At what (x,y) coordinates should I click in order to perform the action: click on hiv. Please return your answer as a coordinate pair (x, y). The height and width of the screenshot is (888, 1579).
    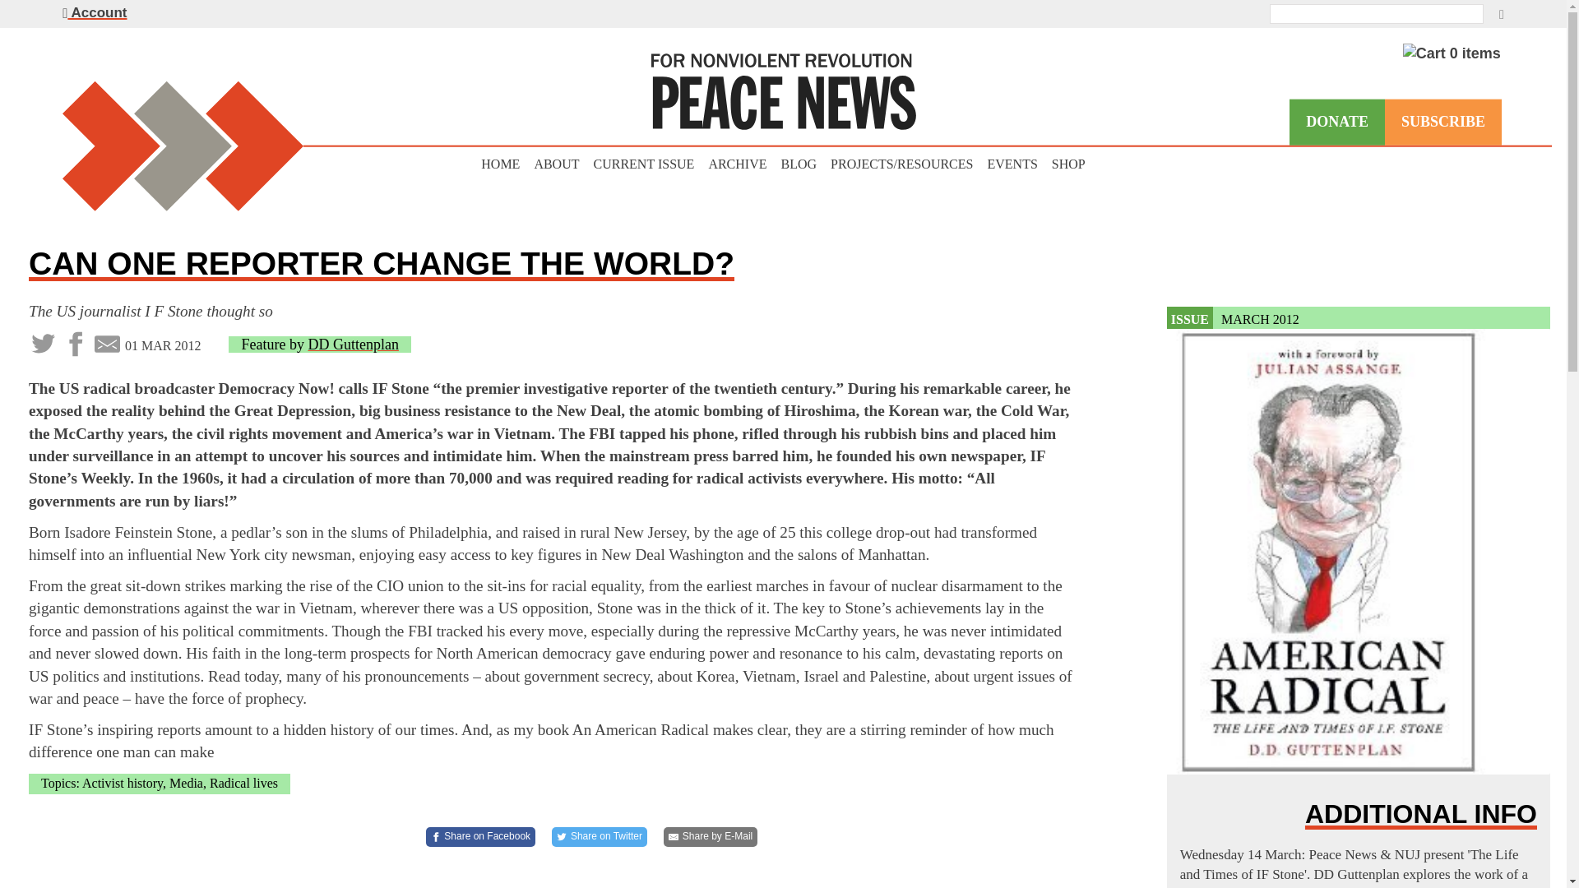
    Looking at the image, I should click on (737, 164).